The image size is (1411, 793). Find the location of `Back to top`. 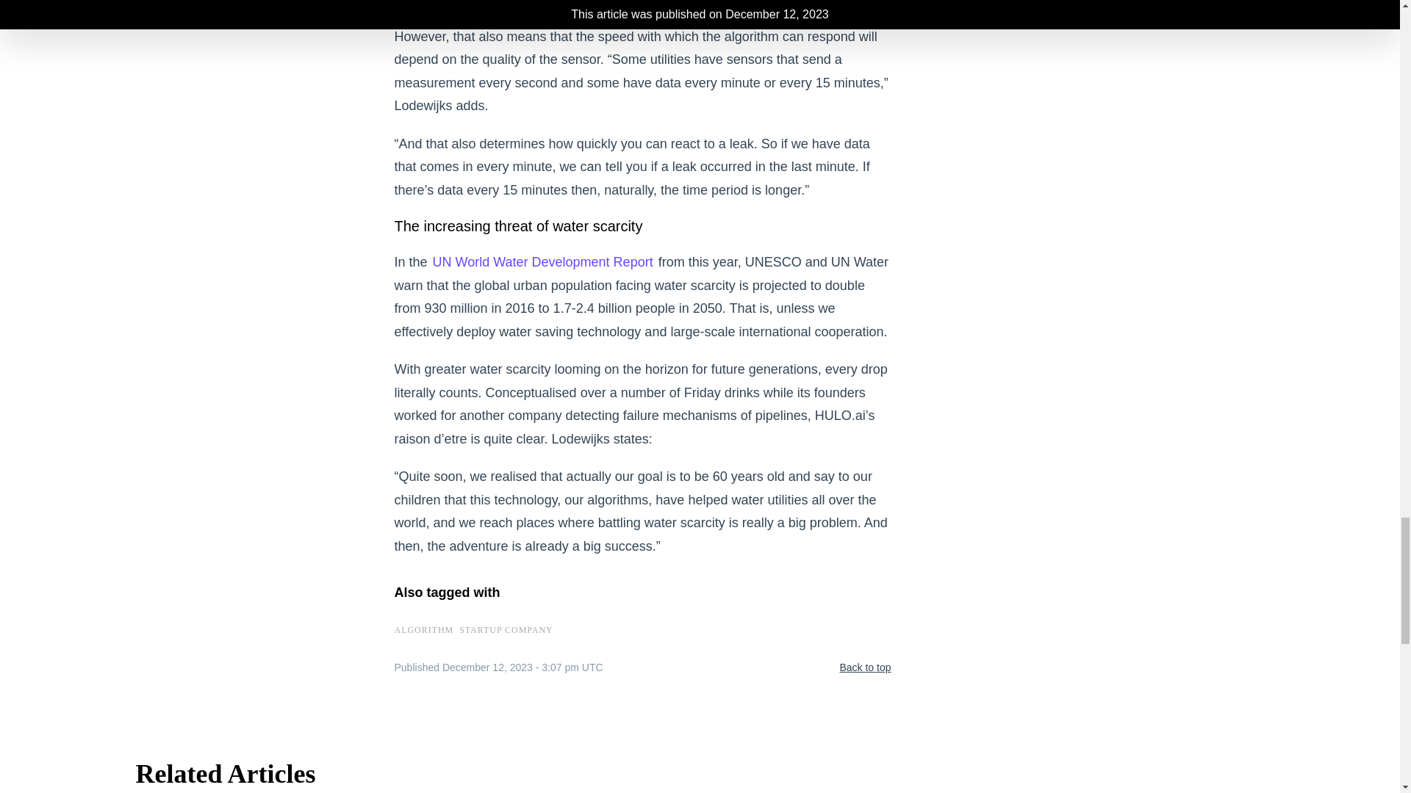

Back to top is located at coordinates (864, 668).